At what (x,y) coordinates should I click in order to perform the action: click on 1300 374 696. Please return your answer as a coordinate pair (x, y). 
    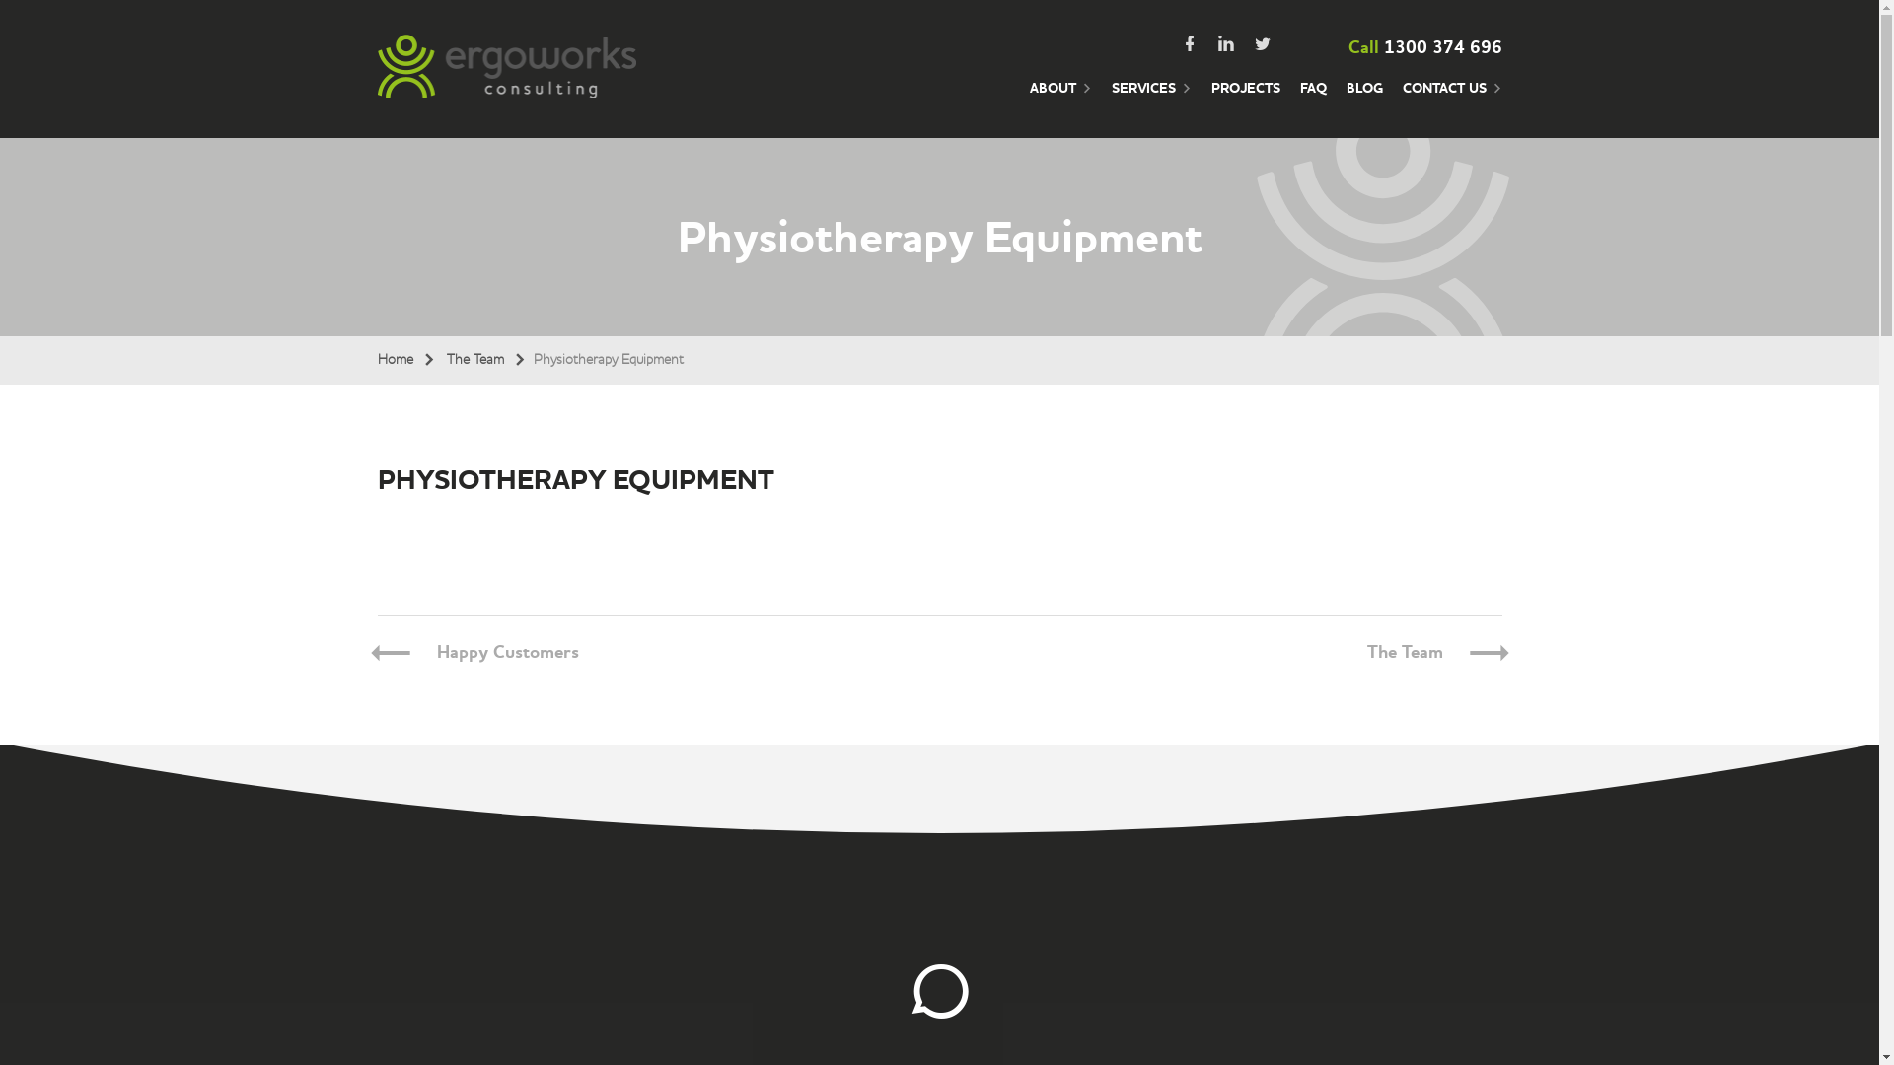
    Looking at the image, I should click on (1442, 47).